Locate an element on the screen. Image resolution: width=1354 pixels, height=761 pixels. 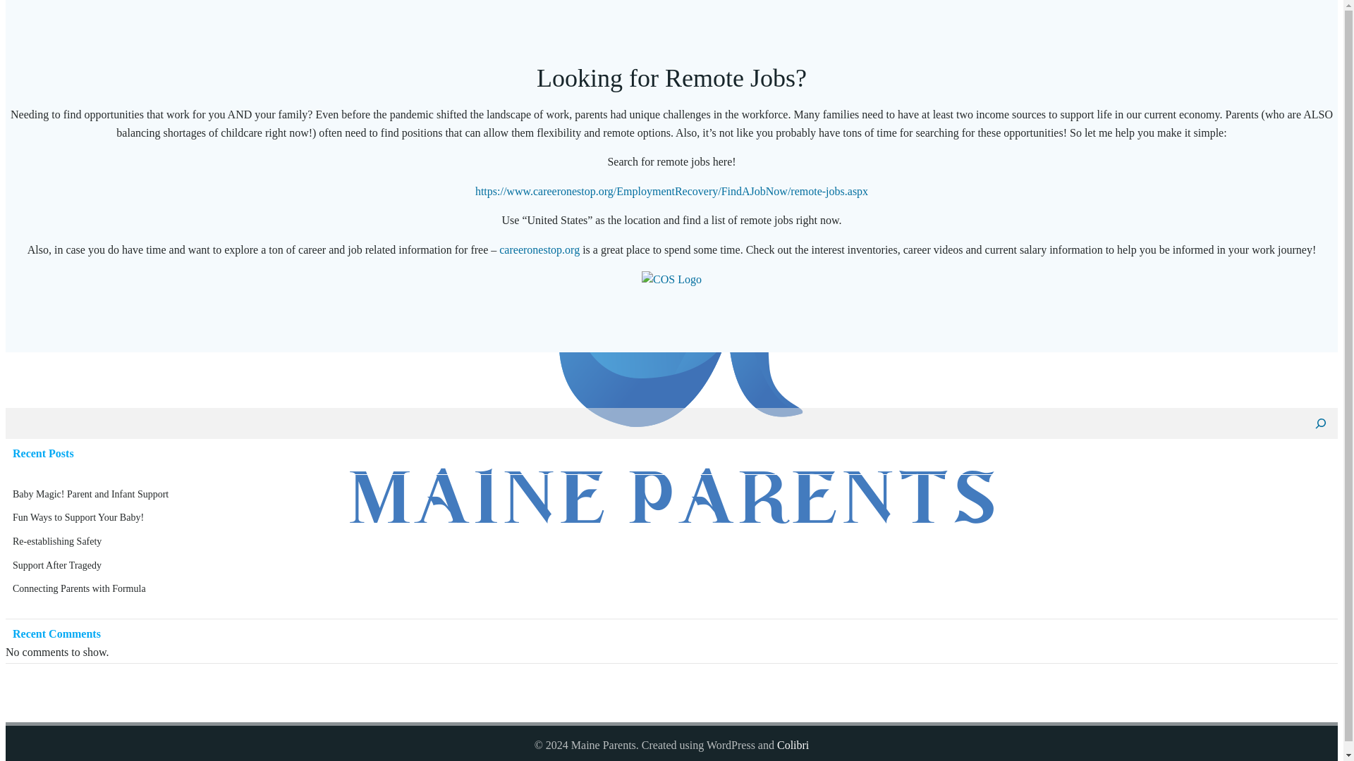
Connecting Parents with Formula is located at coordinates (79, 589).